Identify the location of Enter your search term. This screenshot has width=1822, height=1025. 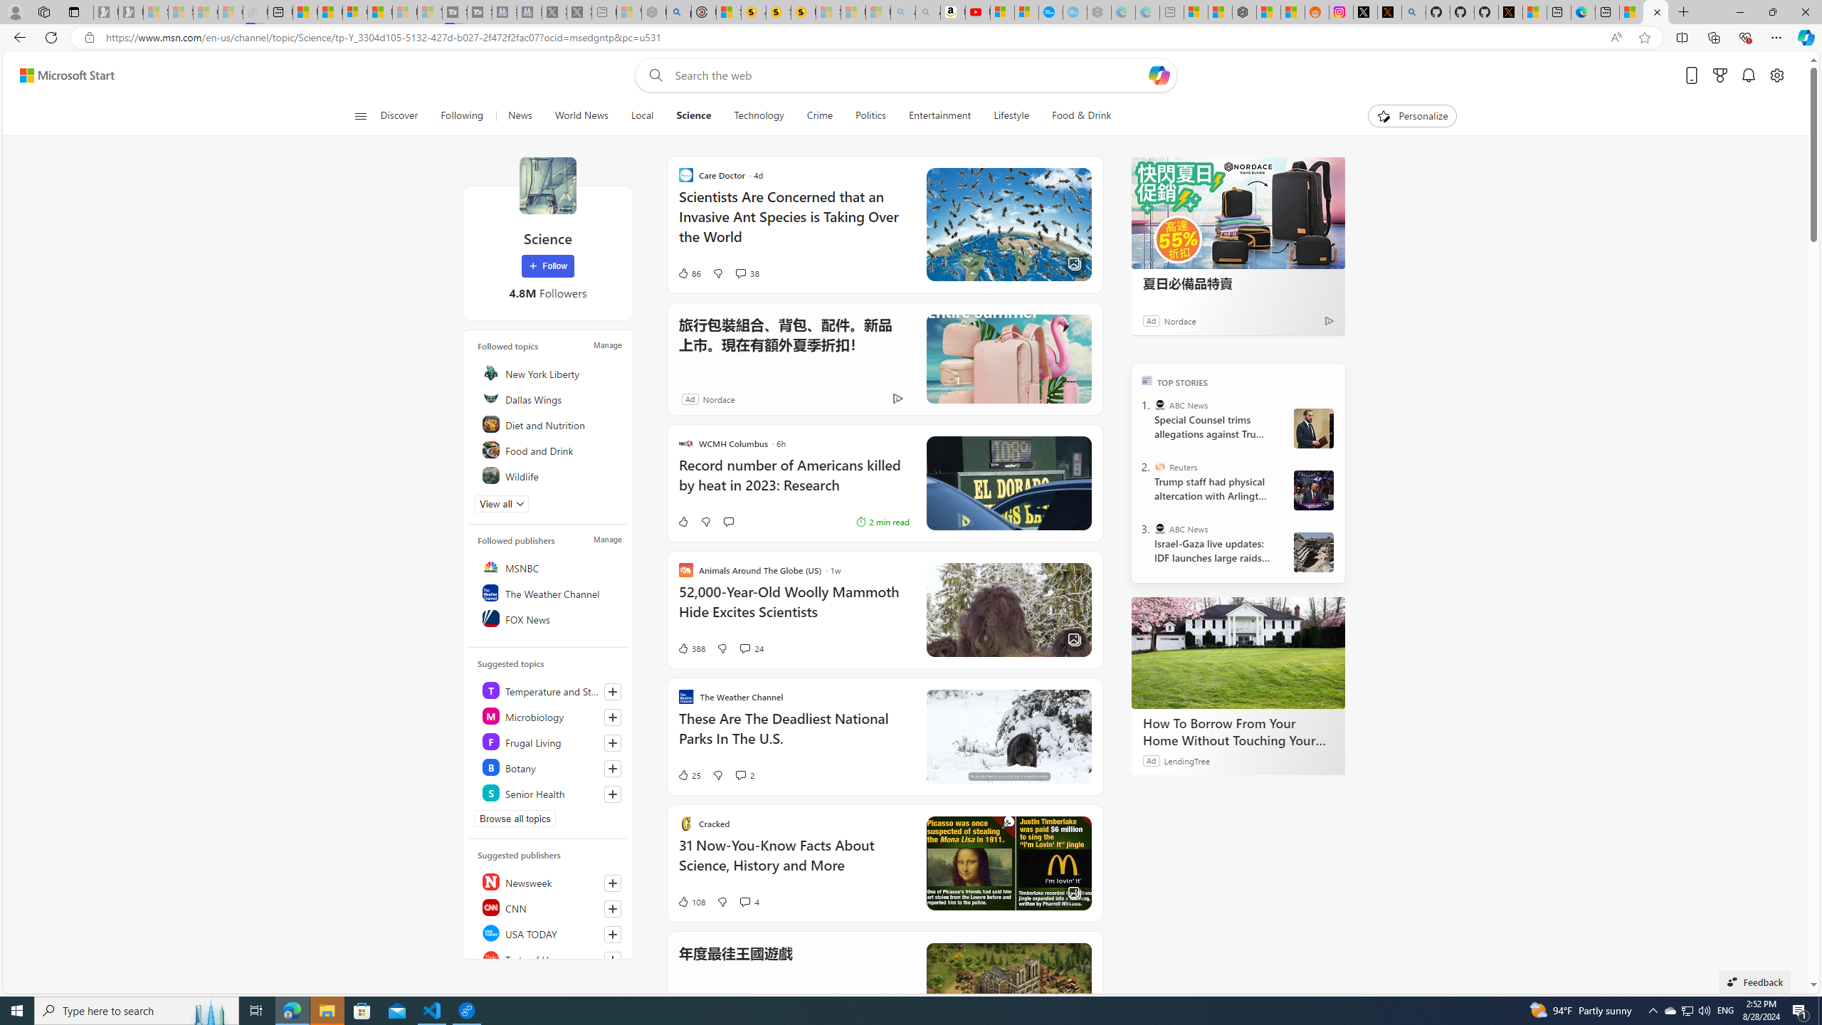
(909, 75).